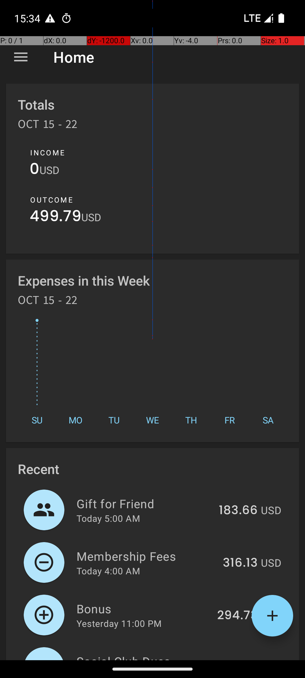 The width and height of the screenshot is (305, 678). What do you see at coordinates (108, 571) in the screenshot?
I see `Today 4:00 AM` at bounding box center [108, 571].